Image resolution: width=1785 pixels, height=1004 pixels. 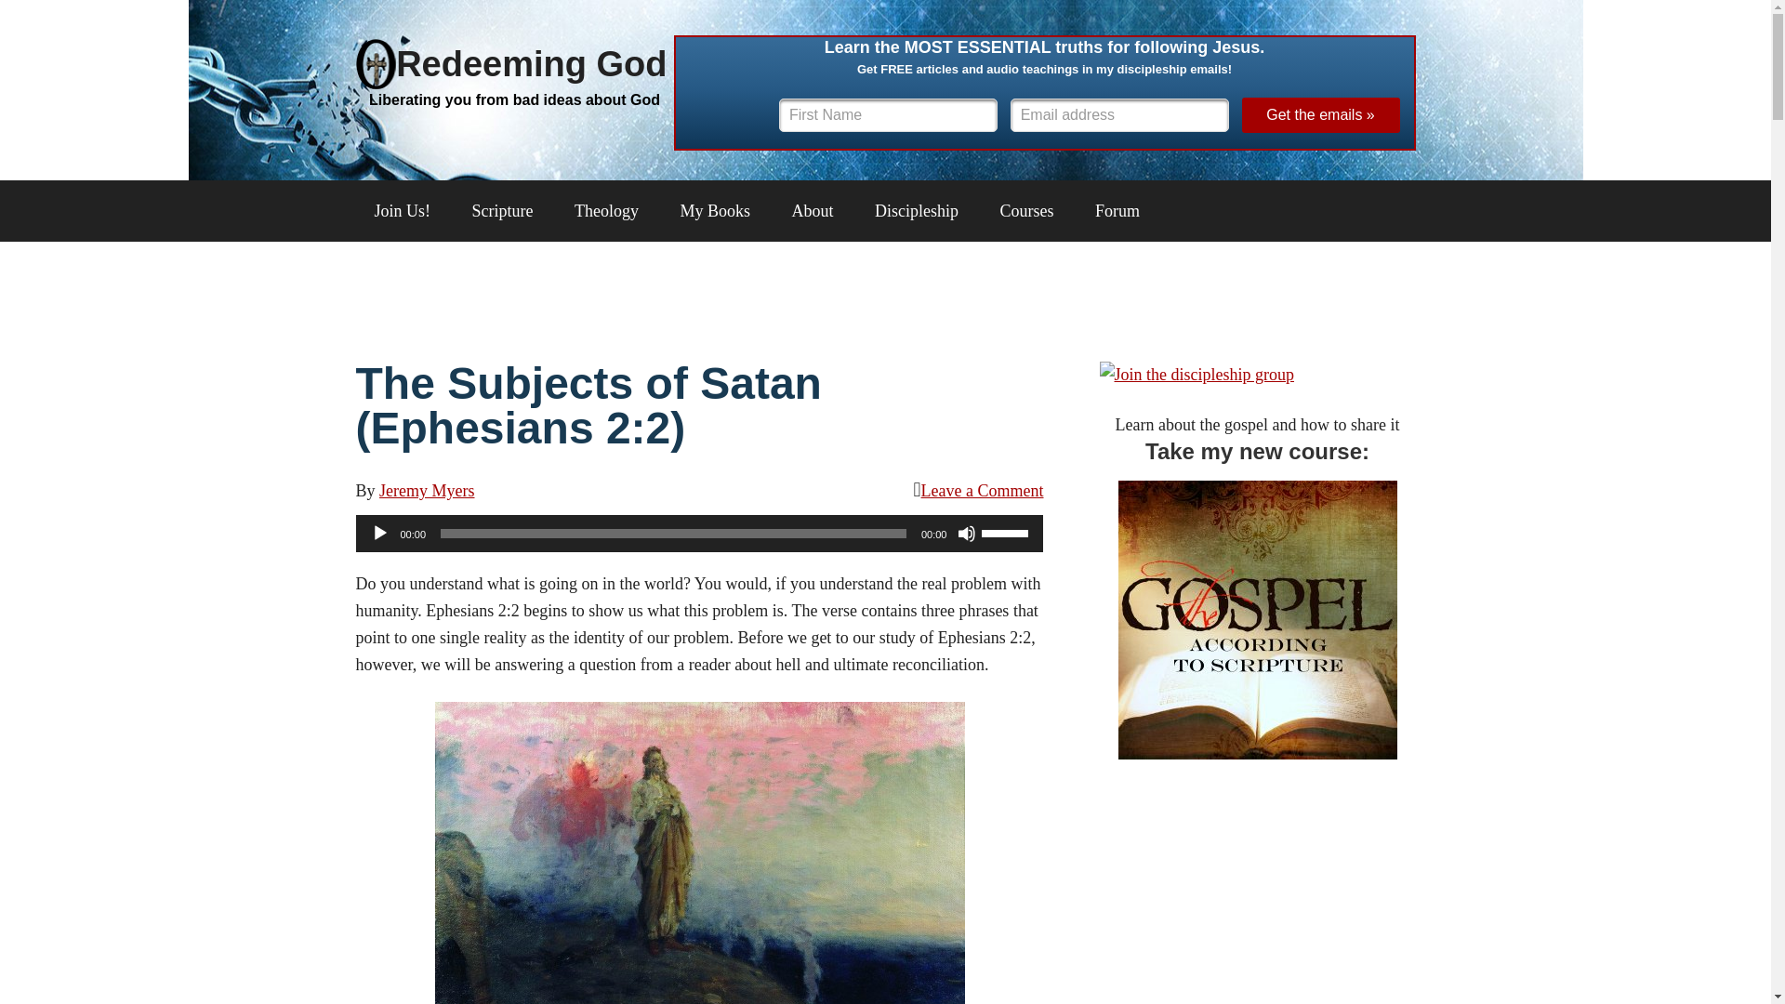 What do you see at coordinates (606, 211) in the screenshot?
I see `Theology` at bounding box center [606, 211].